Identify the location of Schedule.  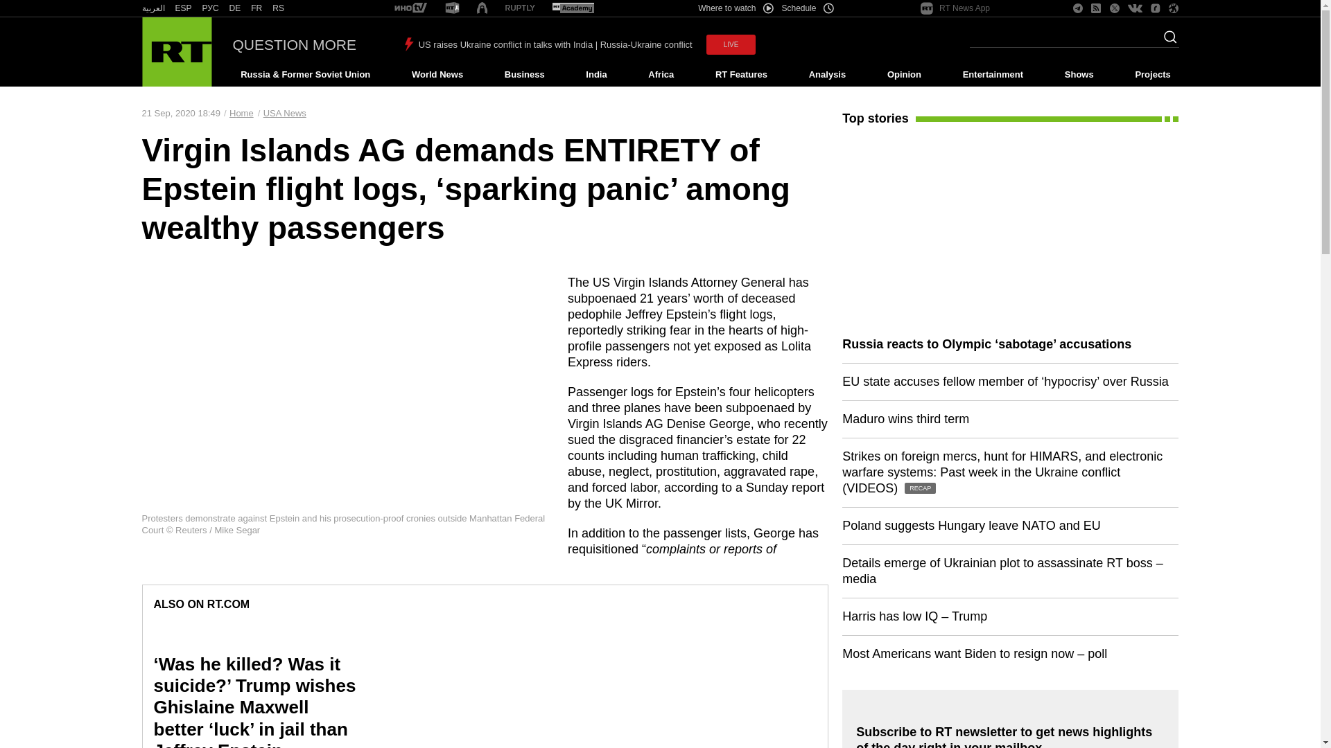
(808, 8).